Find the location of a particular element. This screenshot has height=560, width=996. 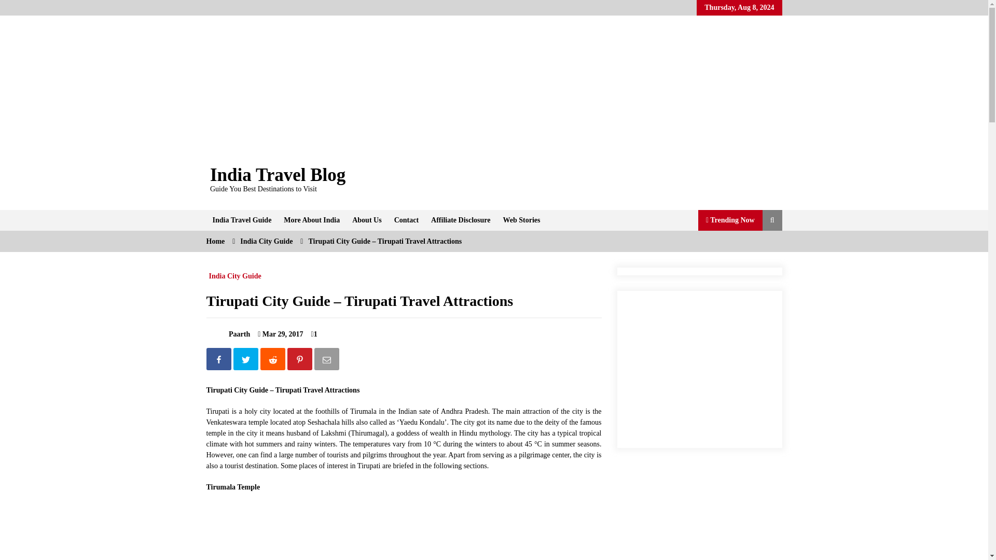

Share on Reddit is located at coordinates (274, 361).